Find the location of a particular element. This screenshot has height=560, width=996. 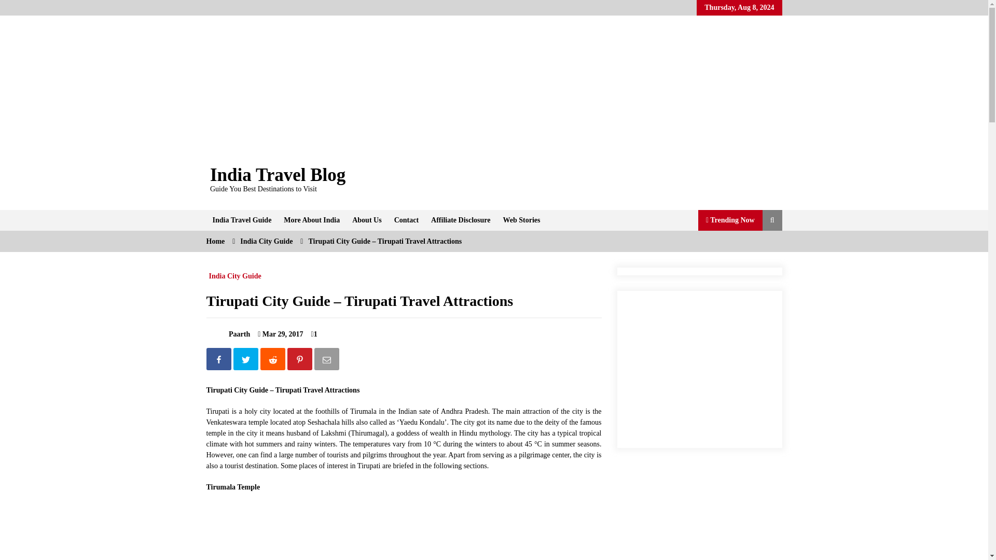

Share on Reddit is located at coordinates (274, 361).